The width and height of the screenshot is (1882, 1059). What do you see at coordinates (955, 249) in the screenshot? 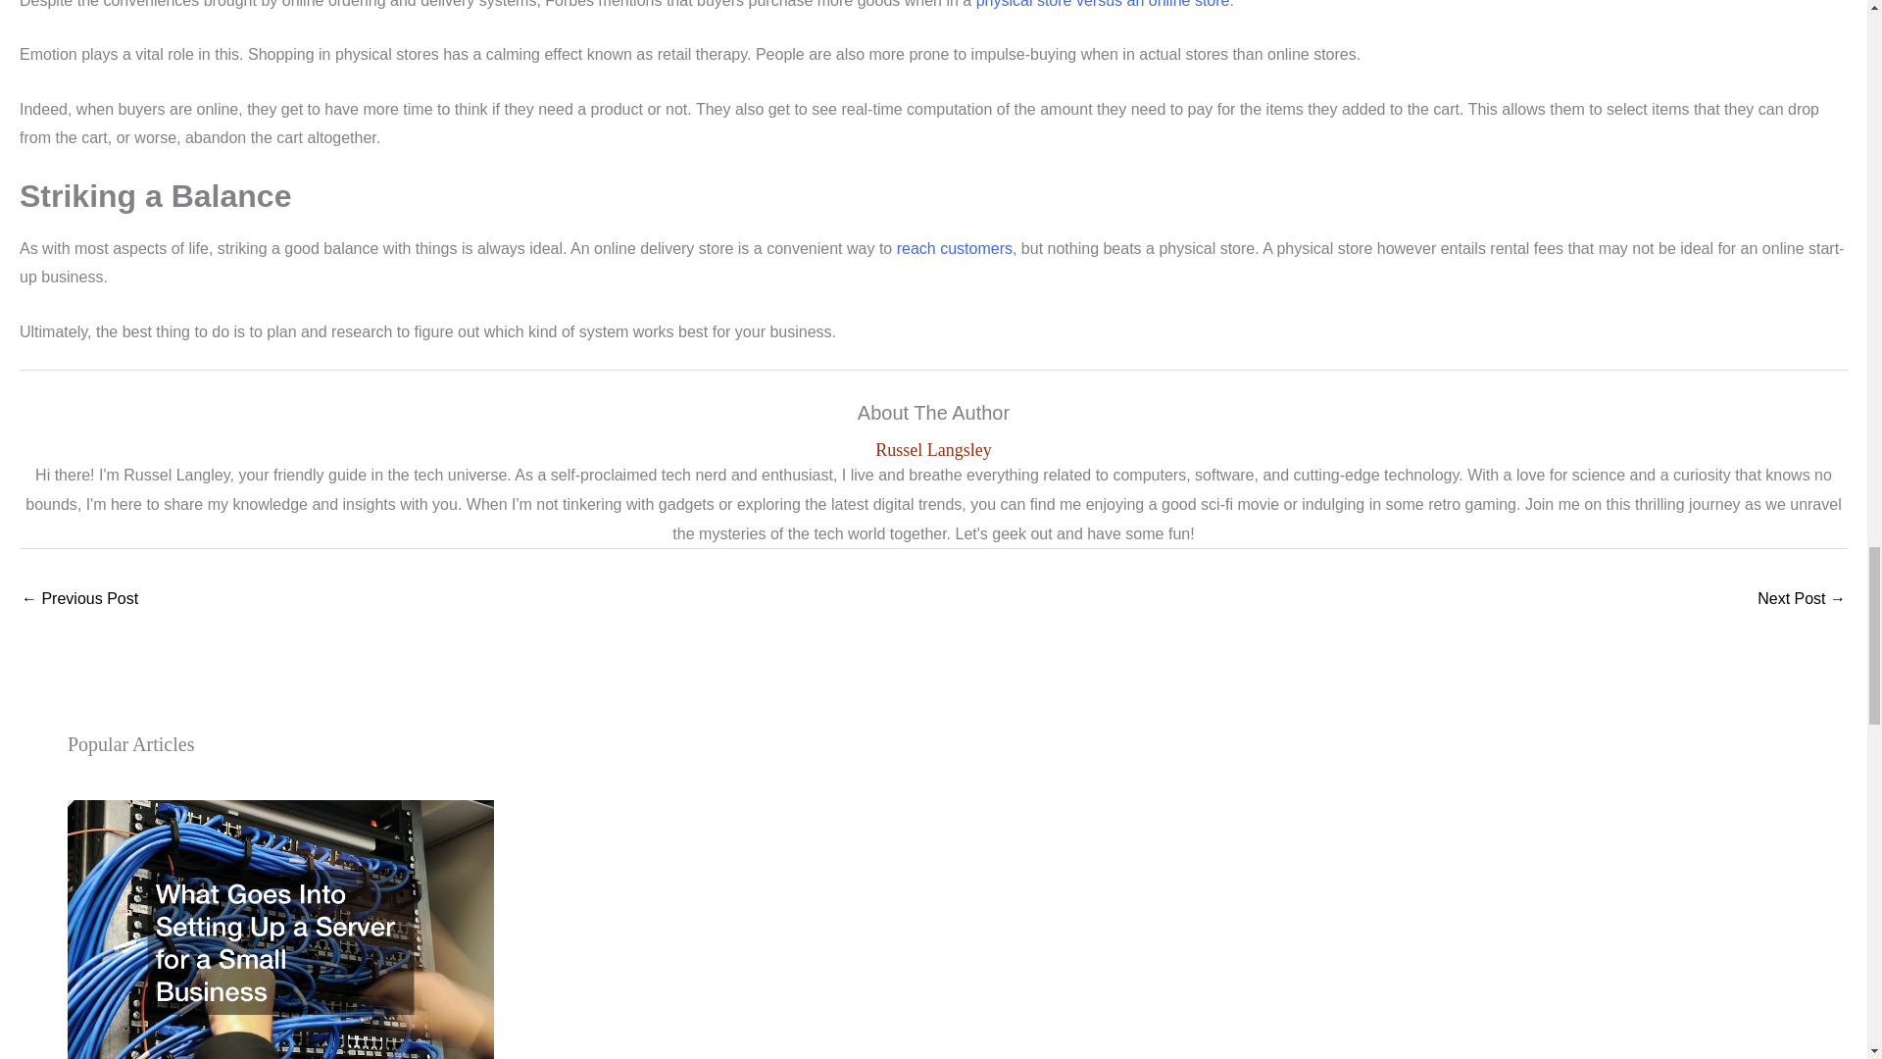
I see `reach customers` at bounding box center [955, 249].